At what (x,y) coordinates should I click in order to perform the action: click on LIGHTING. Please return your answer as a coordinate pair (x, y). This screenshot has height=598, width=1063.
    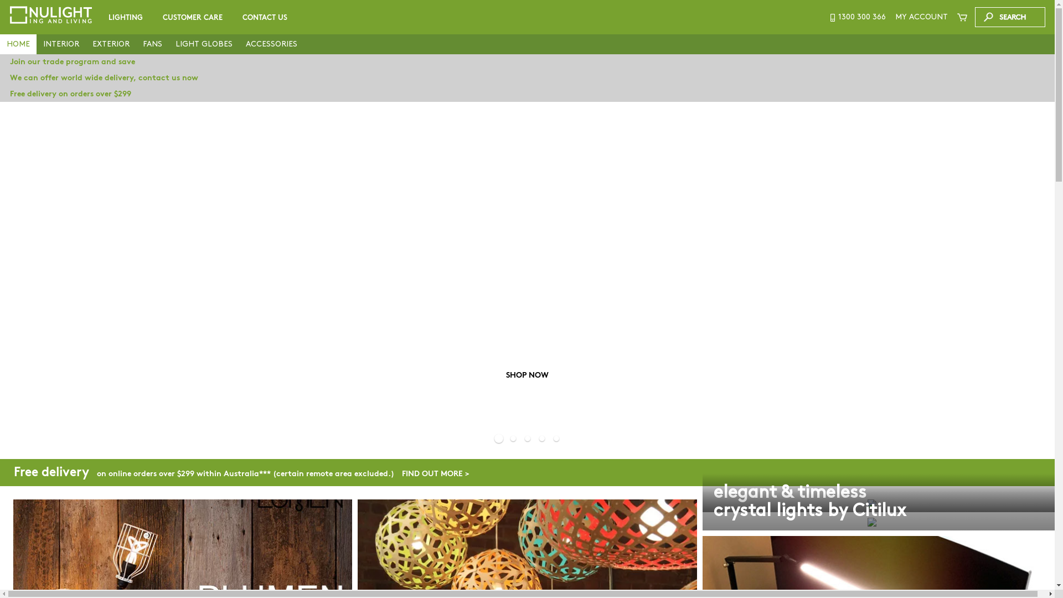
    Looking at the image, I should click on (126, 18).